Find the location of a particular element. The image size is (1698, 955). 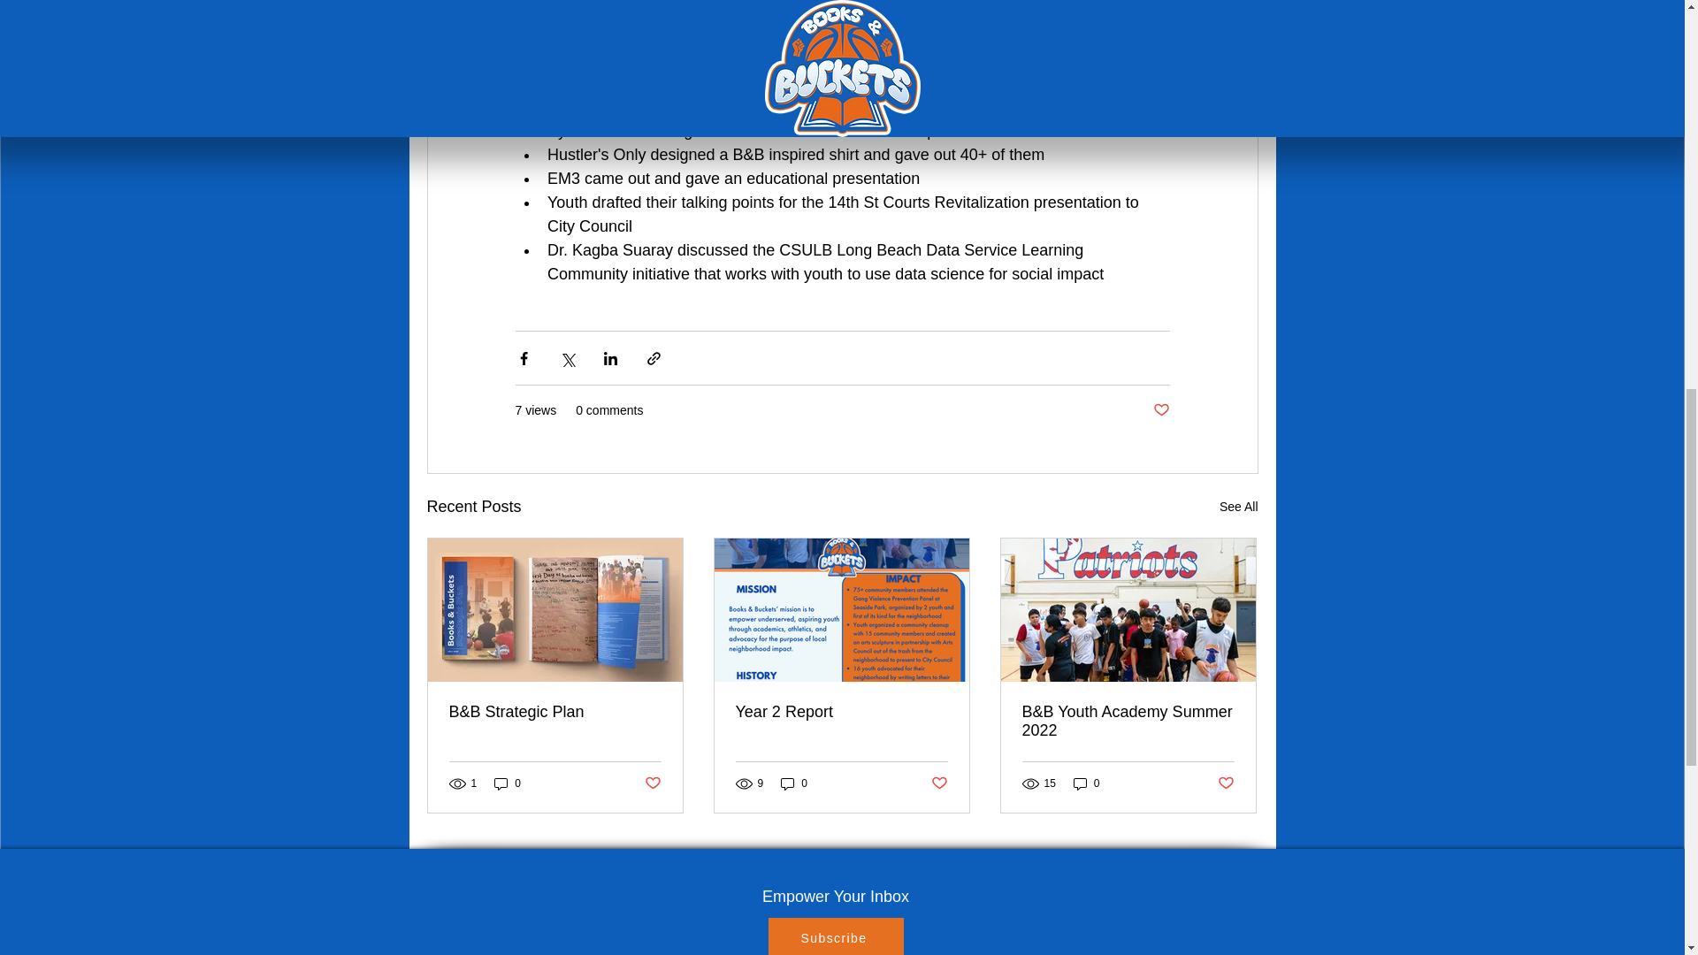

0 is located at coordinates (1086, 783).